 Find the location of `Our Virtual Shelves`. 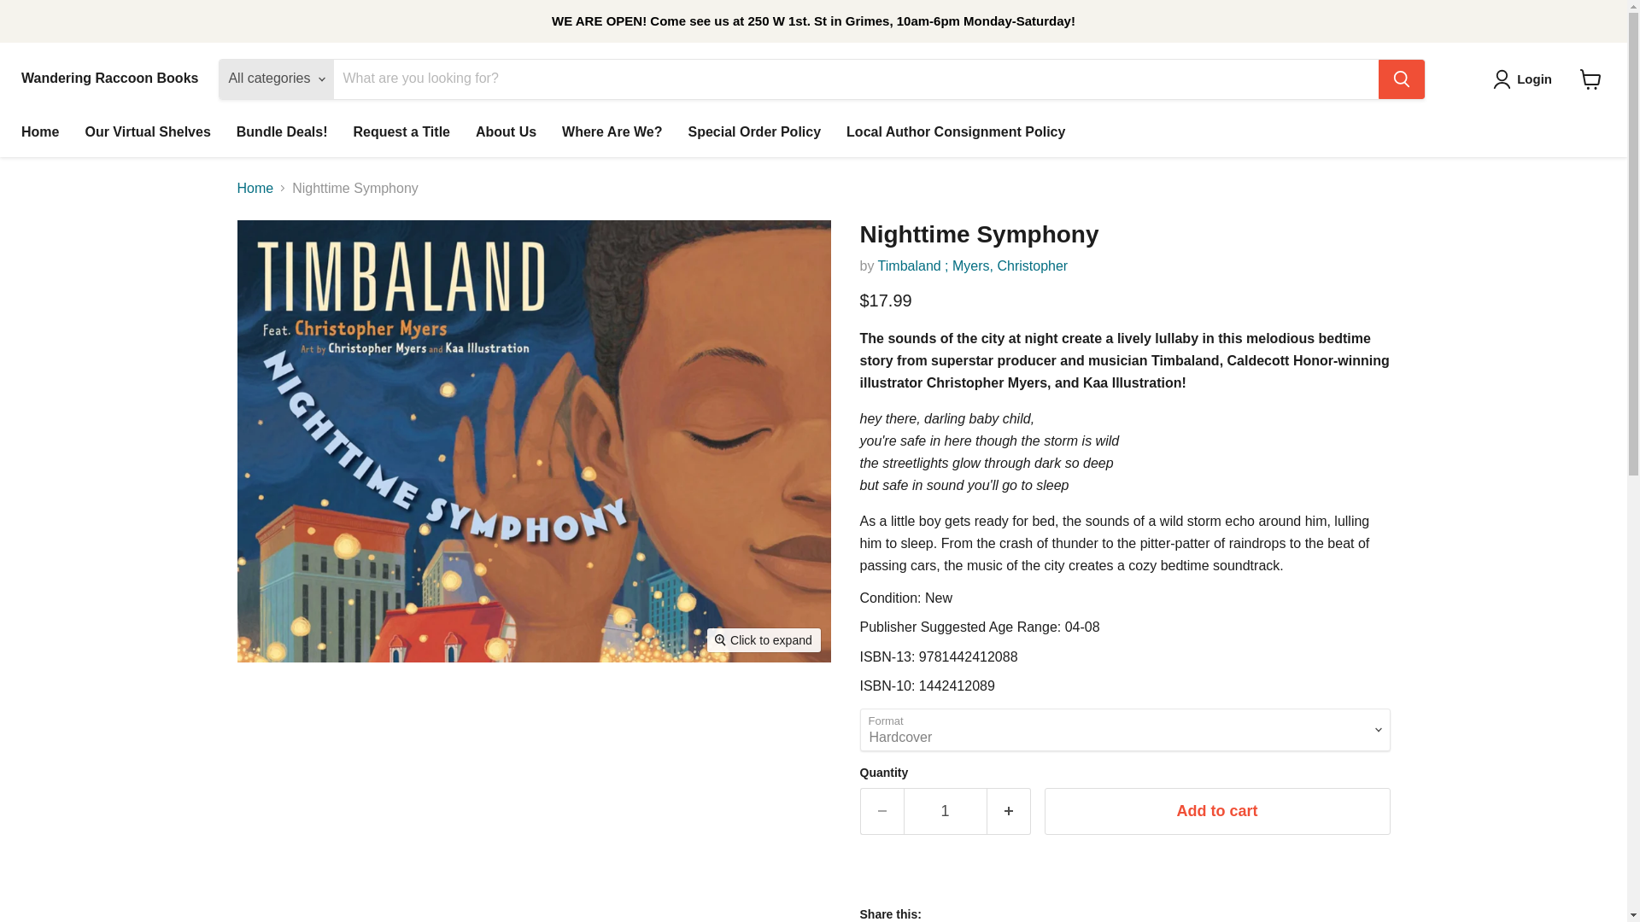

Our Virtual Shelves is located at coordinates (147, 131).